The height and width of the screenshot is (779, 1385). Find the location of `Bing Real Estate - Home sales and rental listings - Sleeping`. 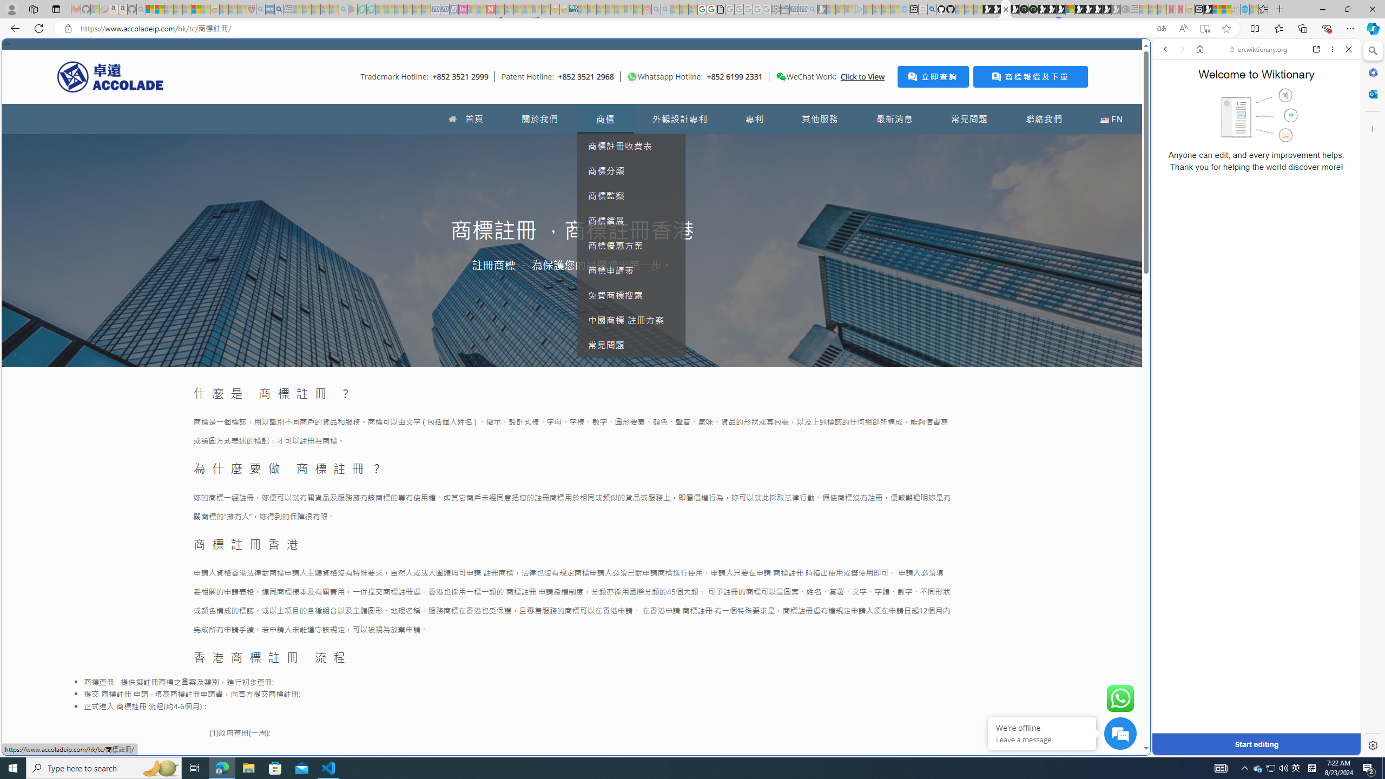

Bing Real Estate - Home sales and rental listings - Sleeping is located at coordinates (812, 9).